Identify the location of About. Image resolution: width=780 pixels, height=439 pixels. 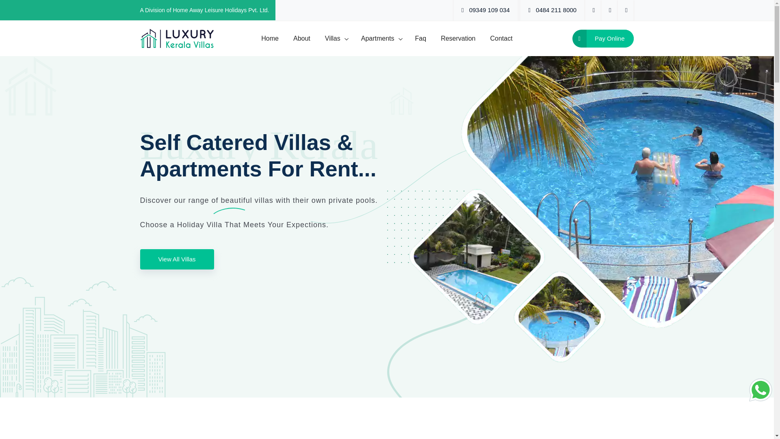
(301, 38).